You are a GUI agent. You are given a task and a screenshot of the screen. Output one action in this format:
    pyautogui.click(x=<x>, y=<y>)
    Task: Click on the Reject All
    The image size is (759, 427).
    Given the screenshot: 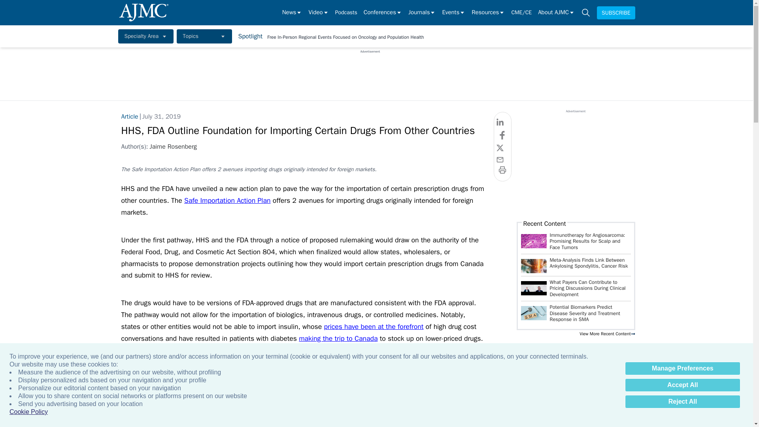 What is the action you would take?
    pyautogui.click(x=682, y=402)
    